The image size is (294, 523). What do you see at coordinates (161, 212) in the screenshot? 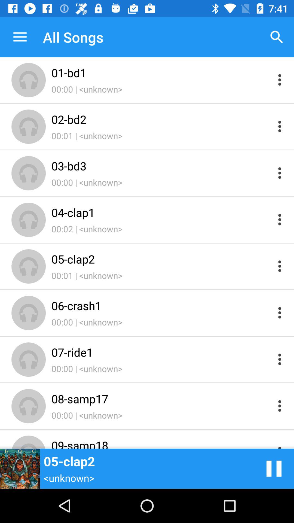
I see `flip until 04-clap1` at bounding box center [161, 212].